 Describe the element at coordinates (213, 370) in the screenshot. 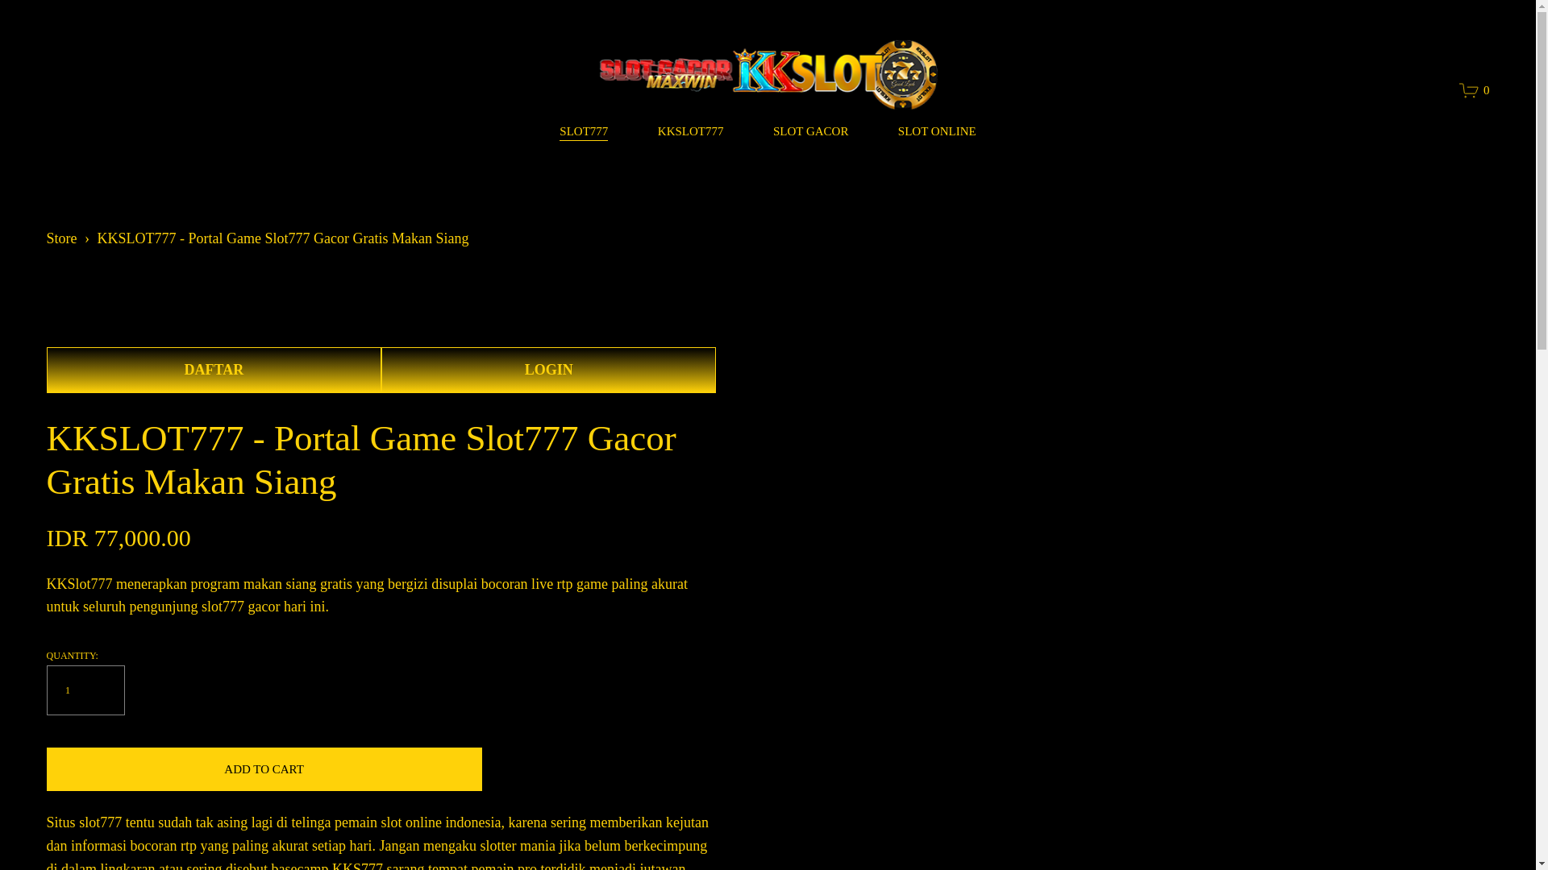

I see `DAFTAR` at that location.